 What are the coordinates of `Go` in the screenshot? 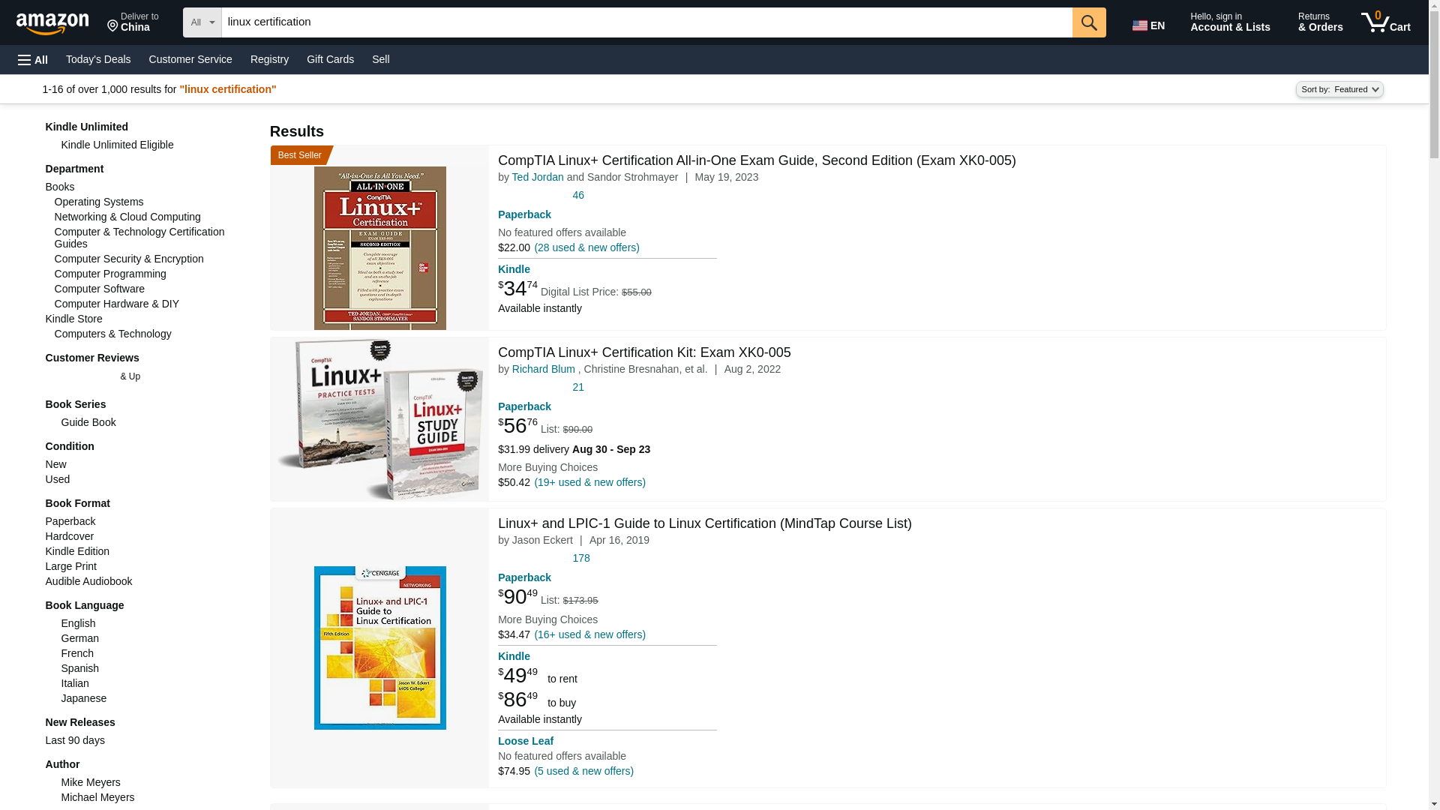 It's located at (1089, 22).